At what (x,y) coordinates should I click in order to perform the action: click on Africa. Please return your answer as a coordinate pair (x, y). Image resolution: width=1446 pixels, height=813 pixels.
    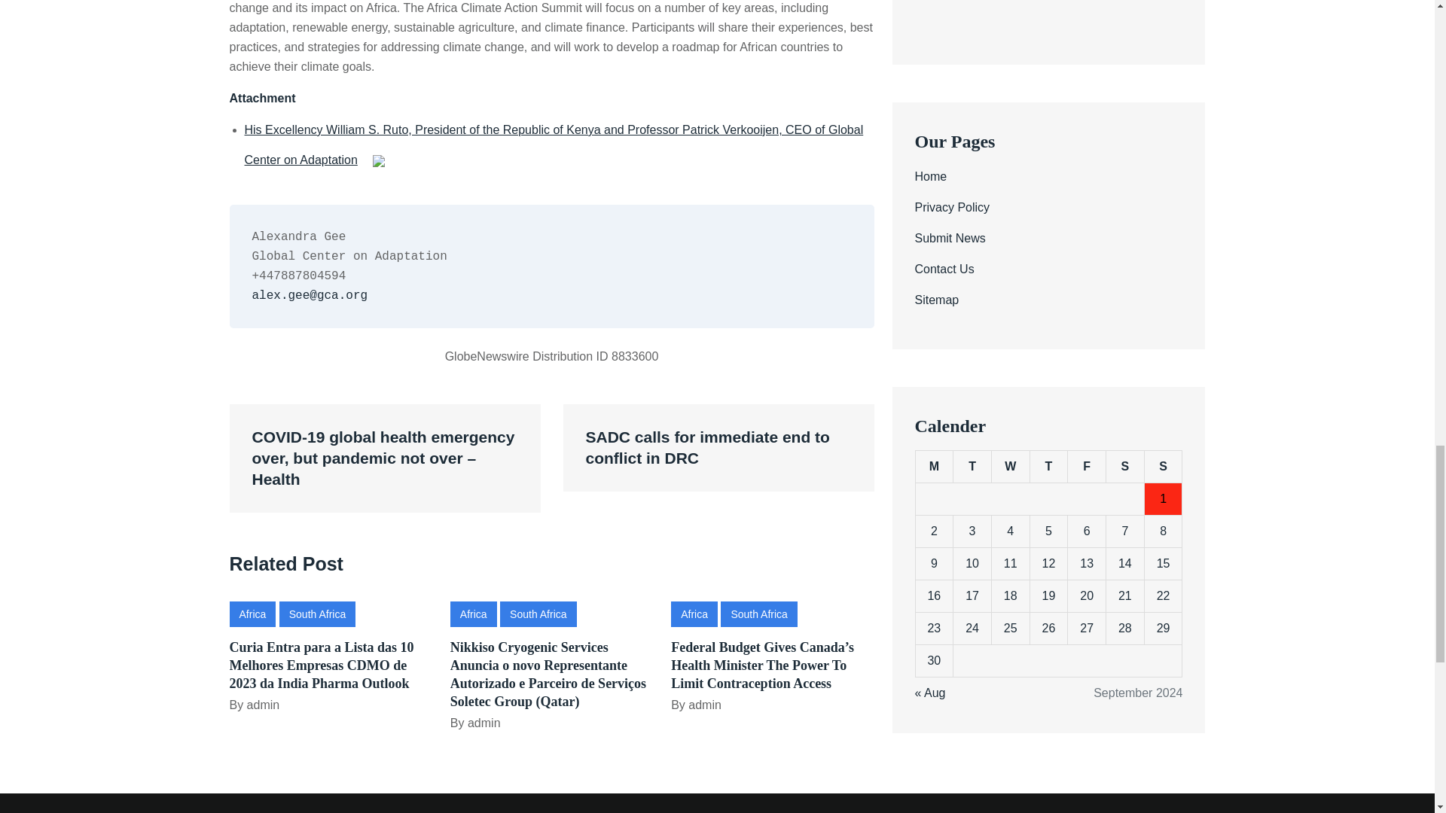
    Looking at the image, I should click on (473, 613).